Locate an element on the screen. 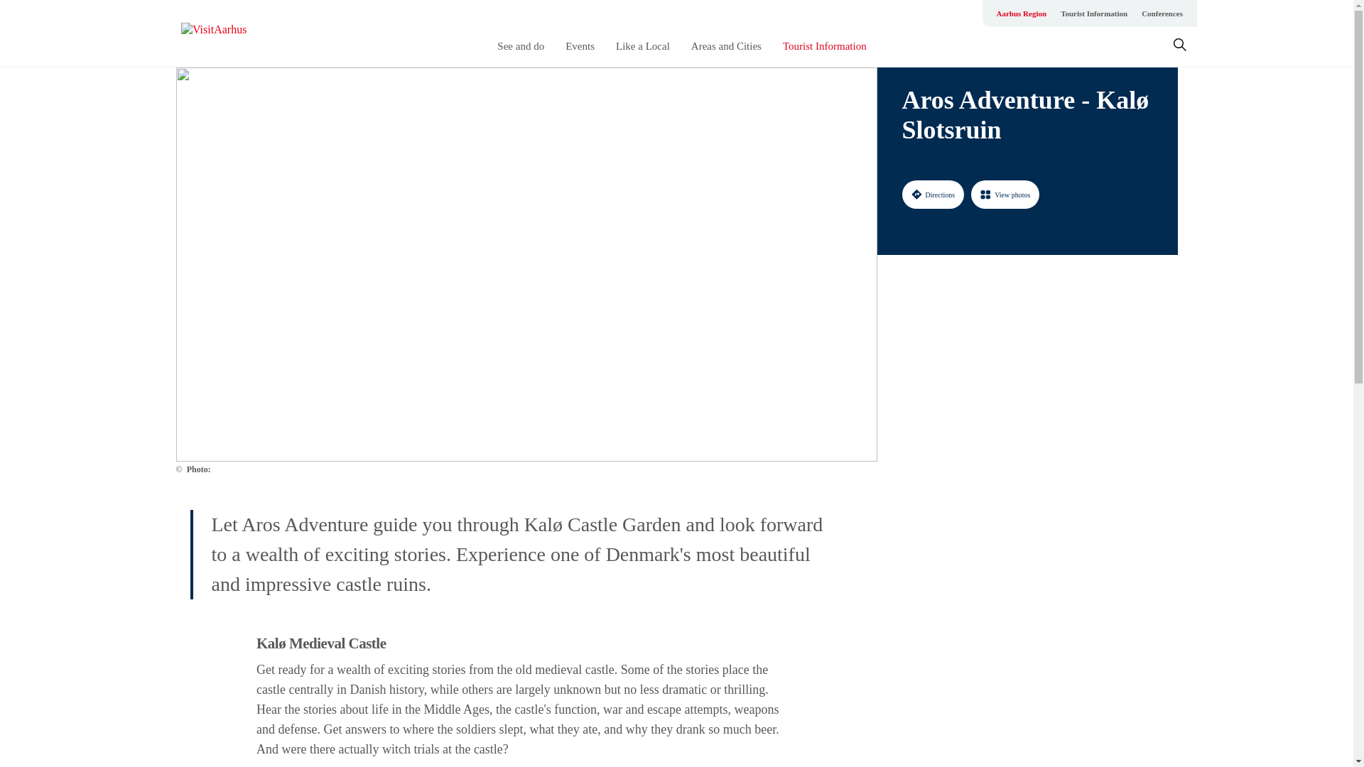 Image resolution: width=1364 pixels, height=767 pixels. Like a Local is located at coordinates (642, 46).